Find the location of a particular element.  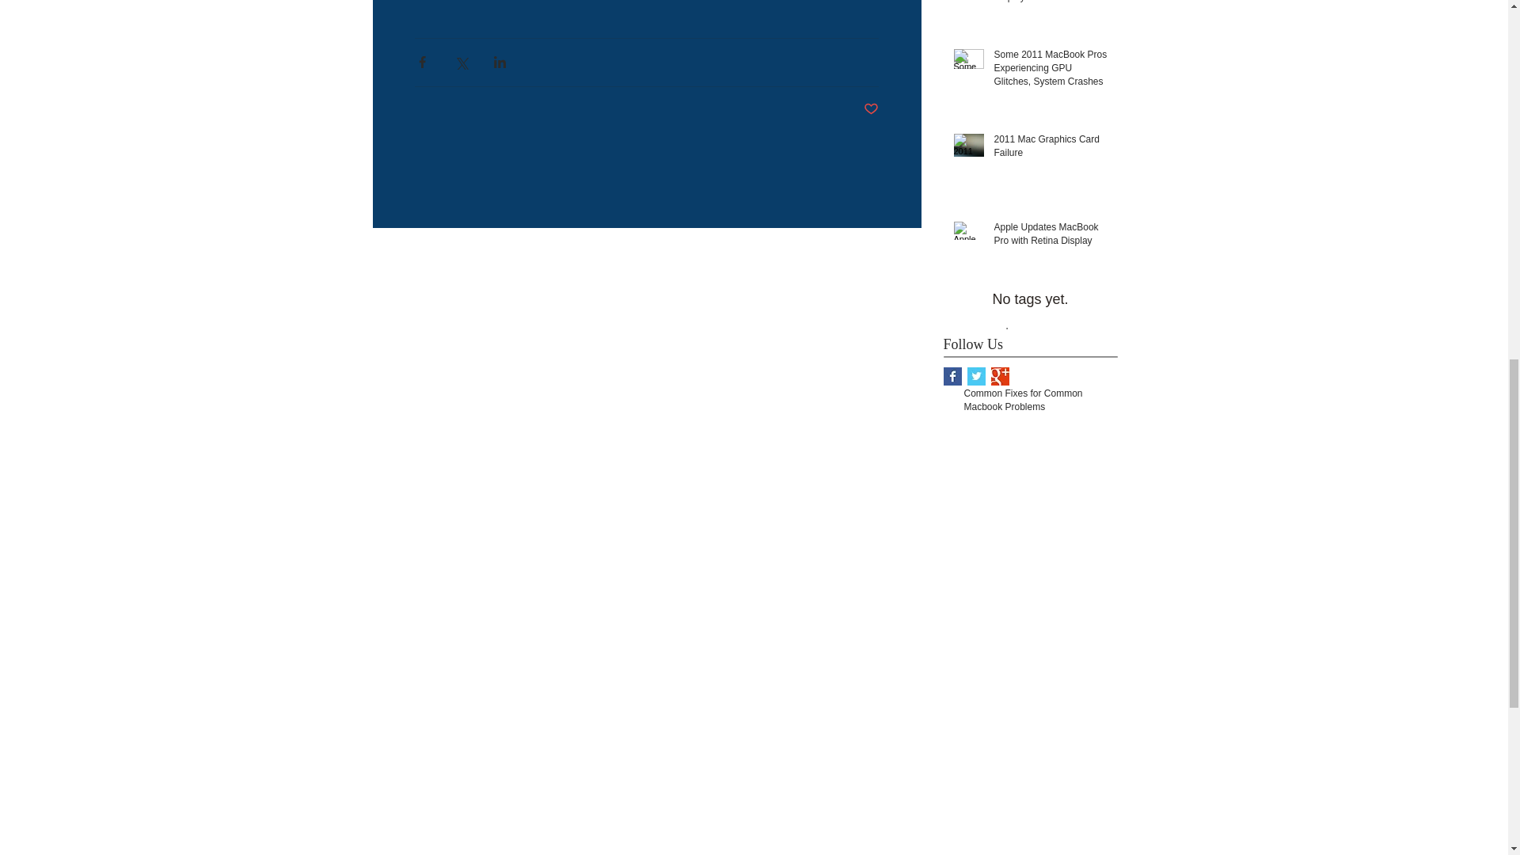

Apple Updates MacBook Pro with Retina Display is located at coordinates (1051, 237).